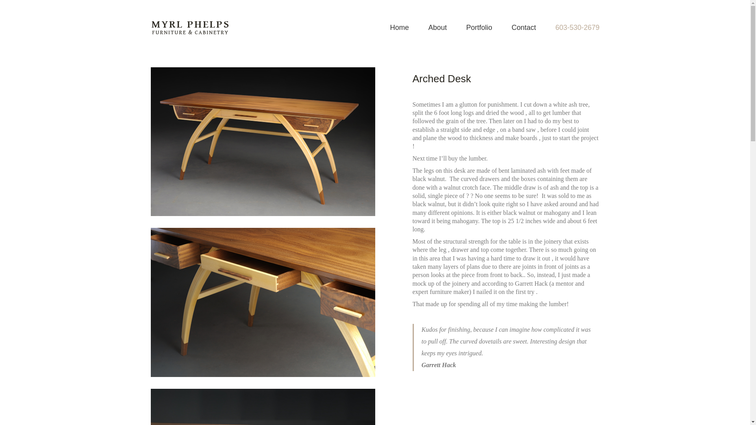 The width and height of the screenshot is (756, 425). I want to click on Home, so click(399, 28).